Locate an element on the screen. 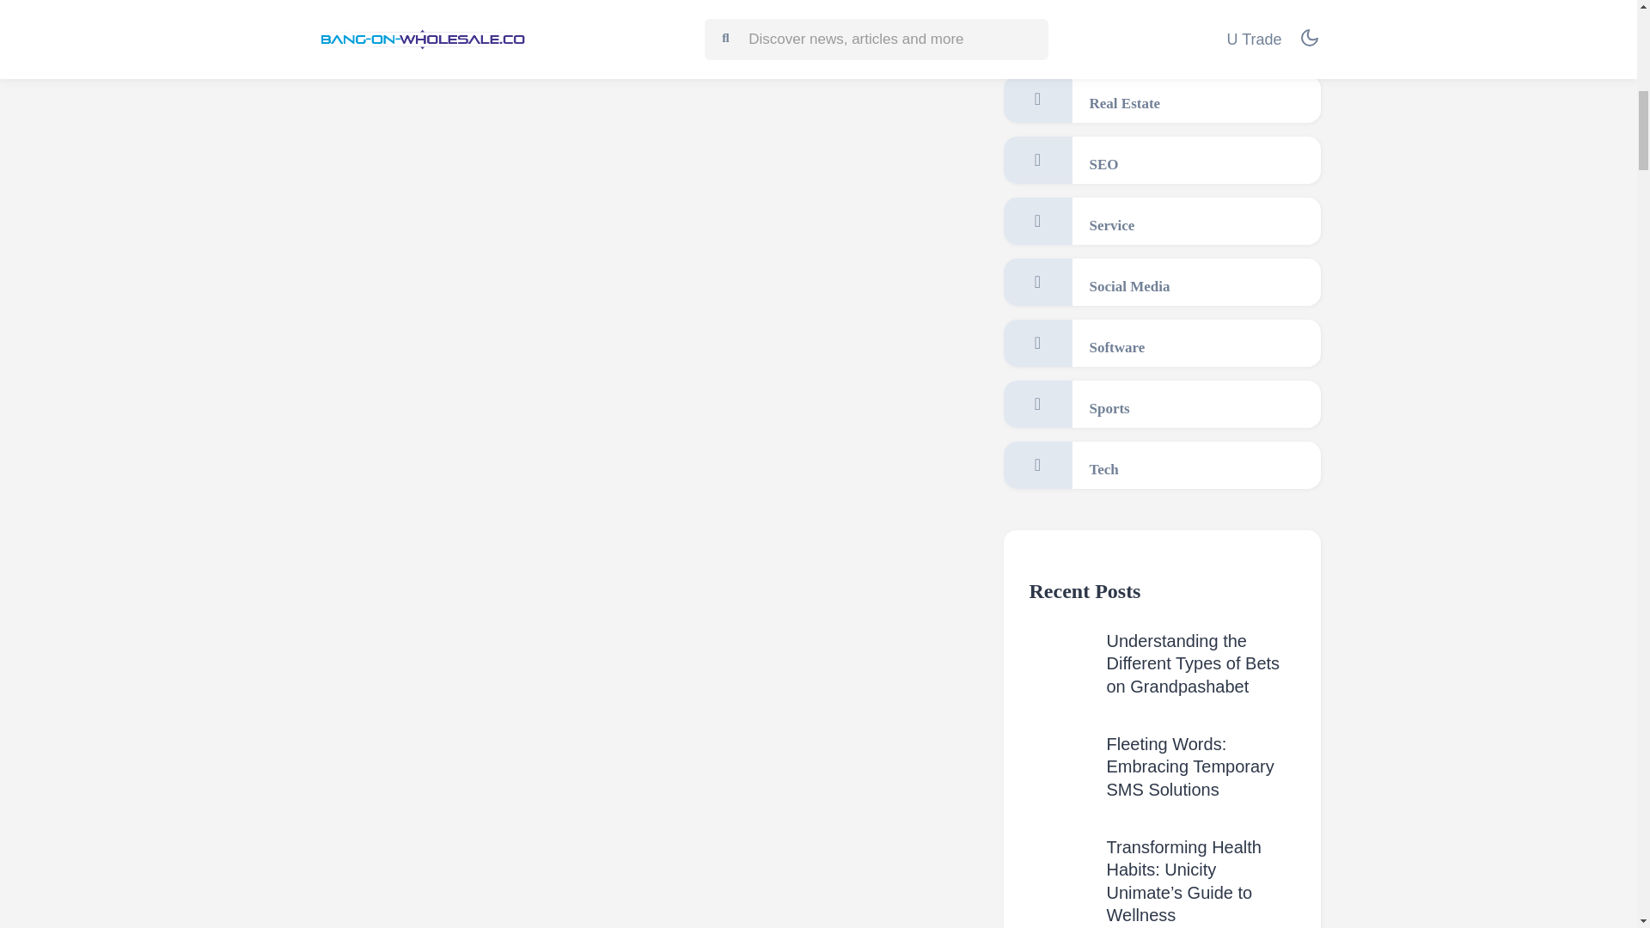 This screenshot has height=928, width=1650. Understanding the Different Types of Bets on Grandpashabet is located at coordinates (1193, 663).